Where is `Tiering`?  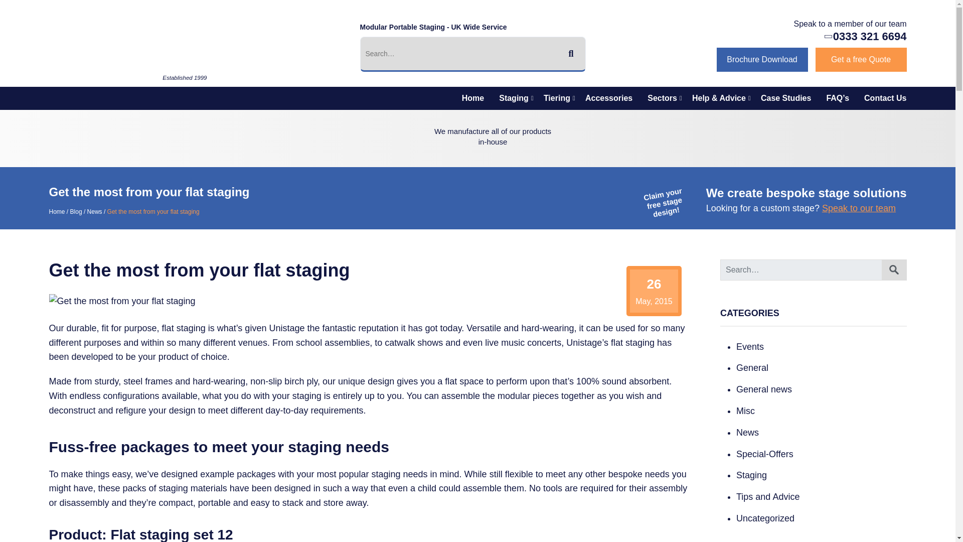 Tiering is located at coordinates (557, 98).